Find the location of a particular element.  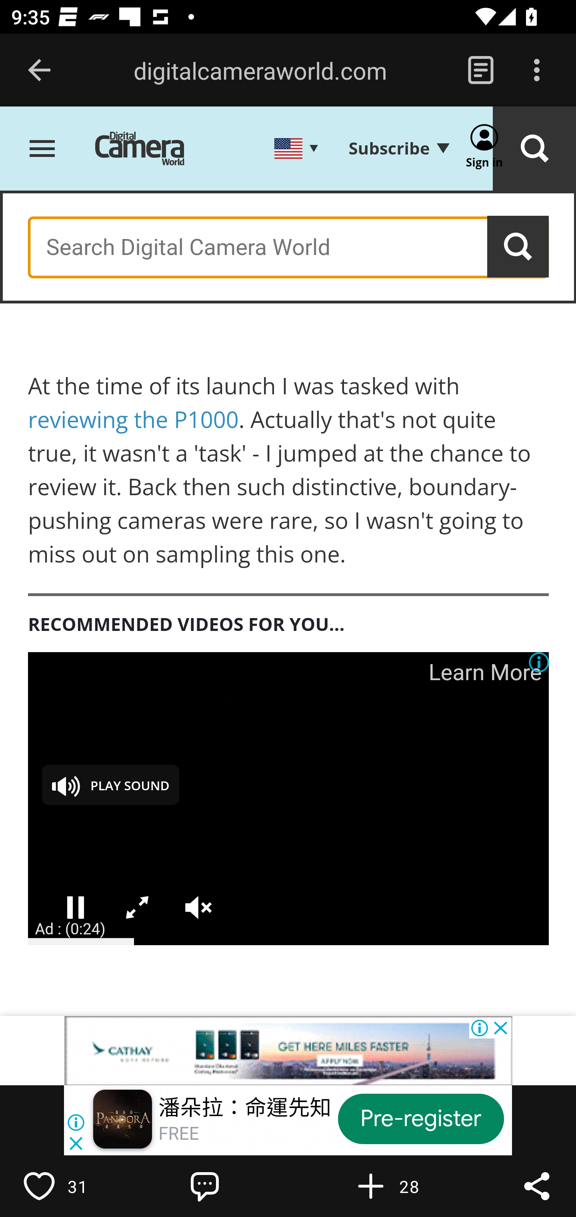

Pause is located at coordinates (76, 908).